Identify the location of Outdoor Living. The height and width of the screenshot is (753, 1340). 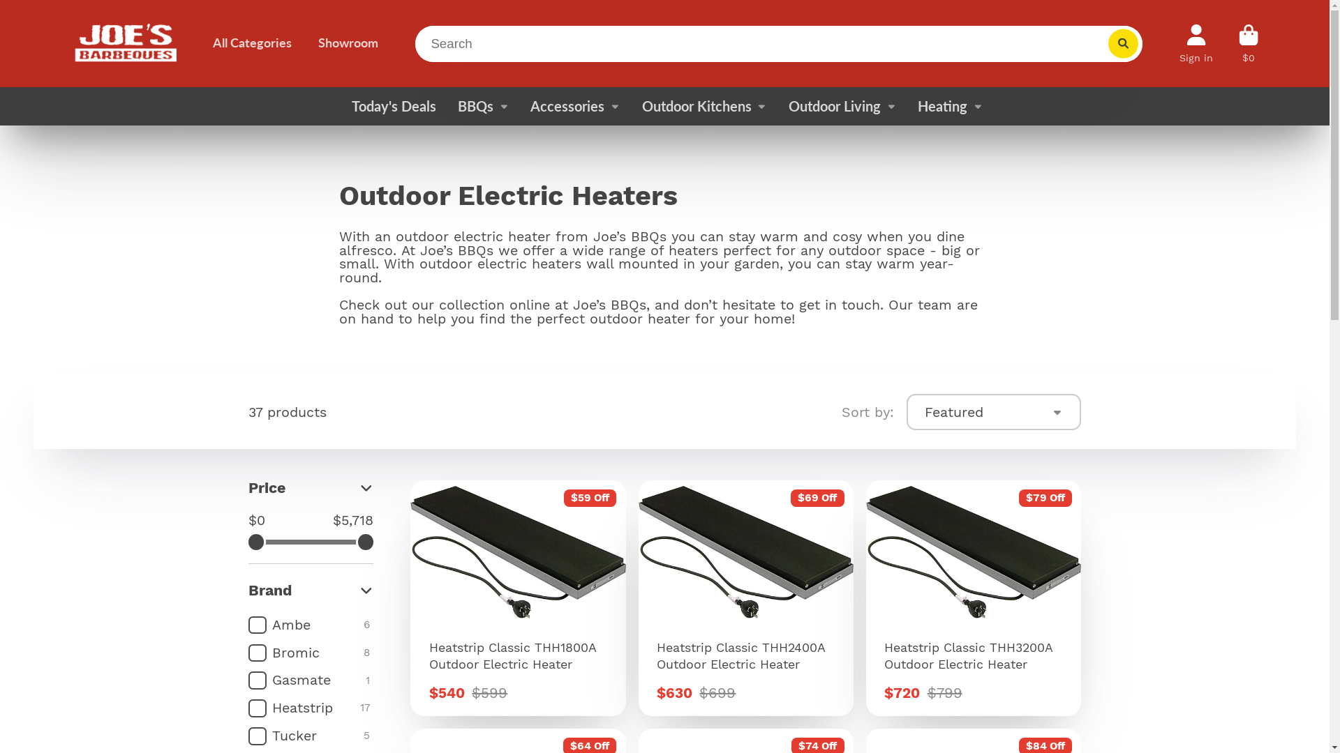
(843, 106).